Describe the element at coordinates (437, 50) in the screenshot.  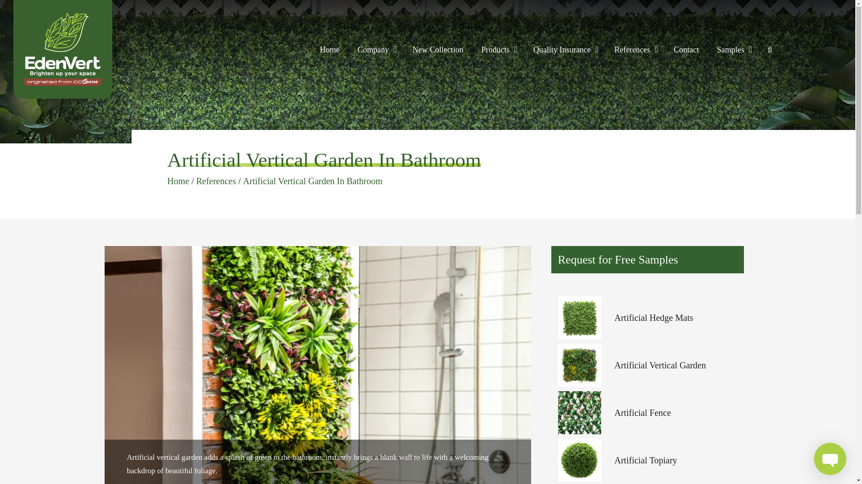
I see `New Collection` at that location.